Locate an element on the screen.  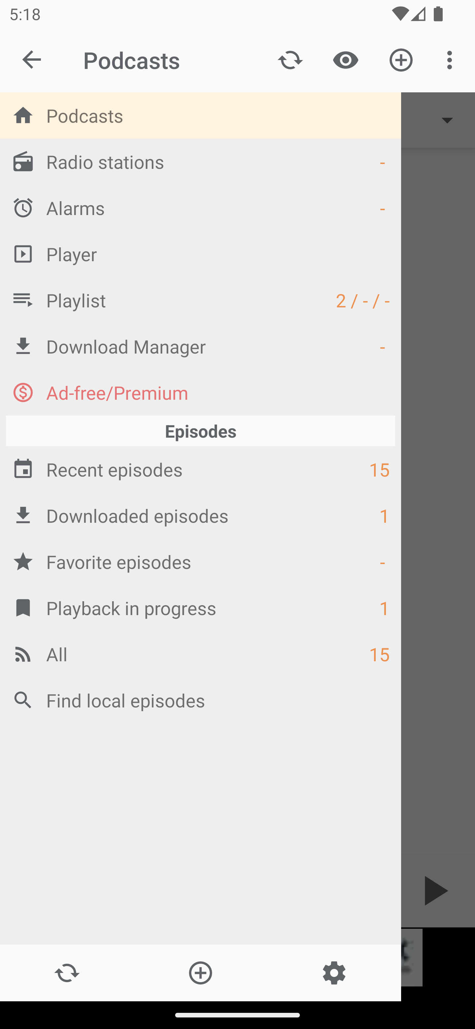
More options is located at coordinates (452, 59).